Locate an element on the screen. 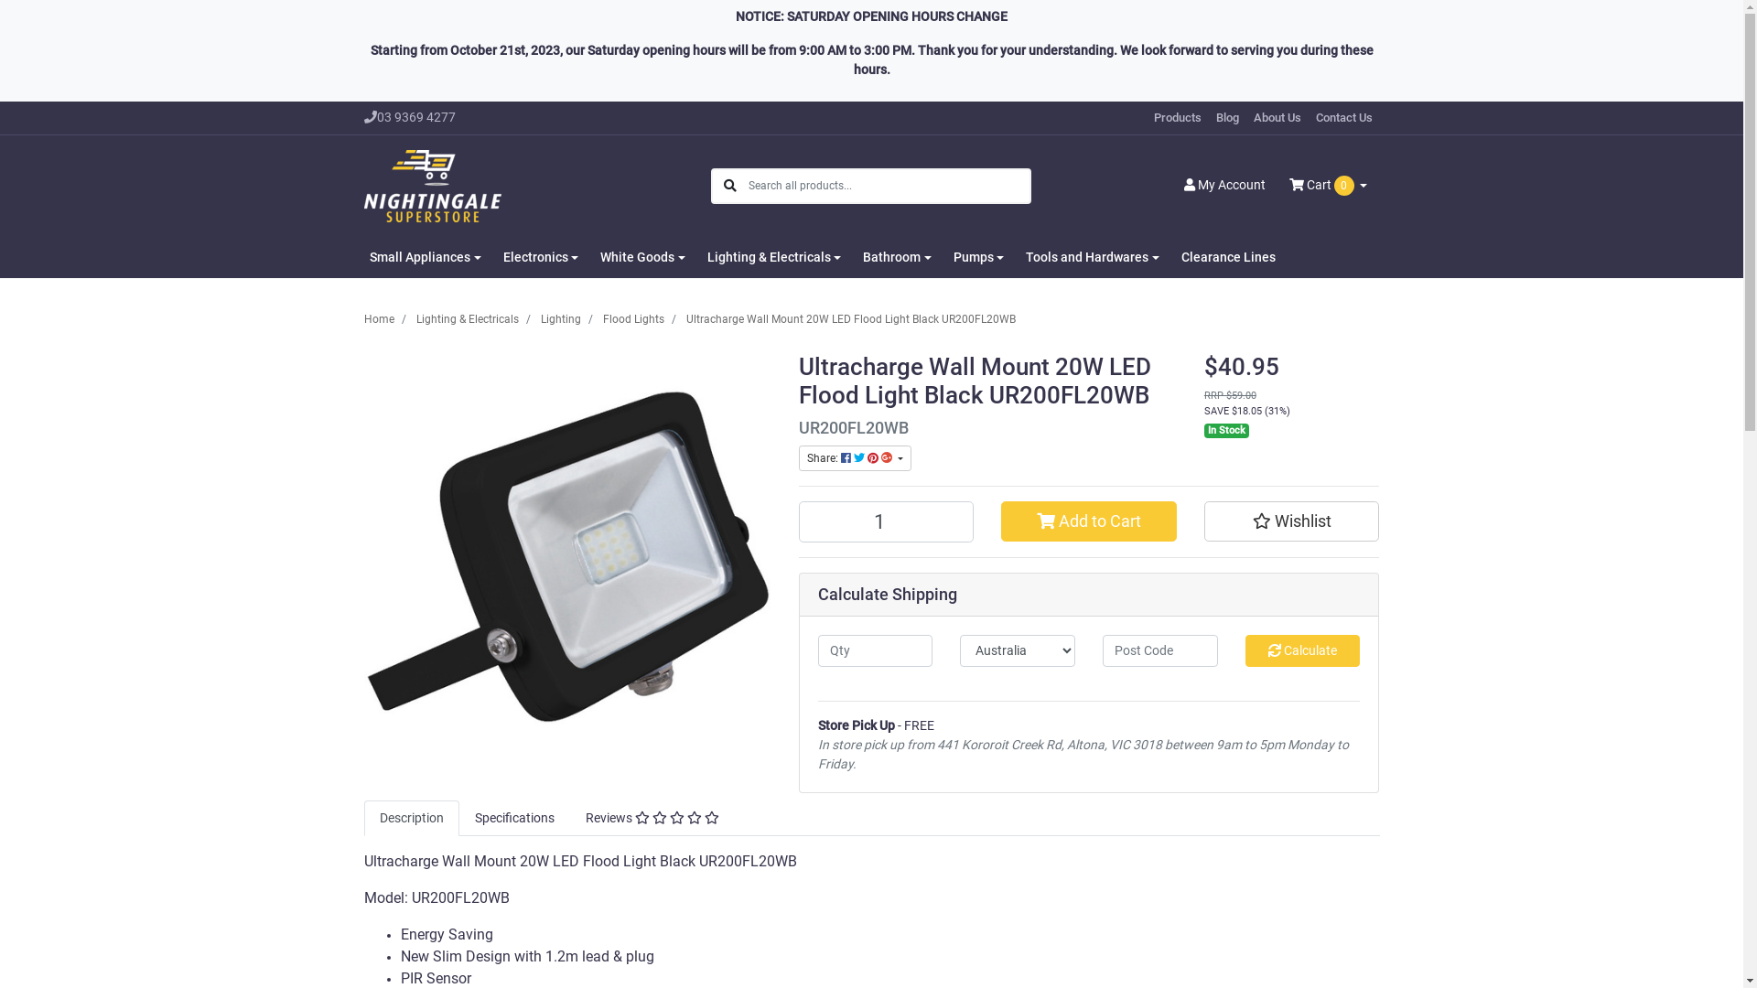 Image resolution: width=1757 pixels, height=988 pixels. Description is located at coordinates (412, 818).